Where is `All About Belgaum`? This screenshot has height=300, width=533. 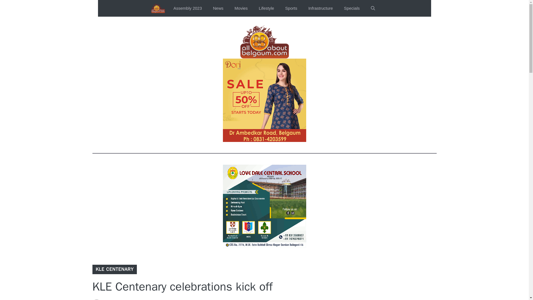 All About Belgaum is located at coordinates (158, 8).